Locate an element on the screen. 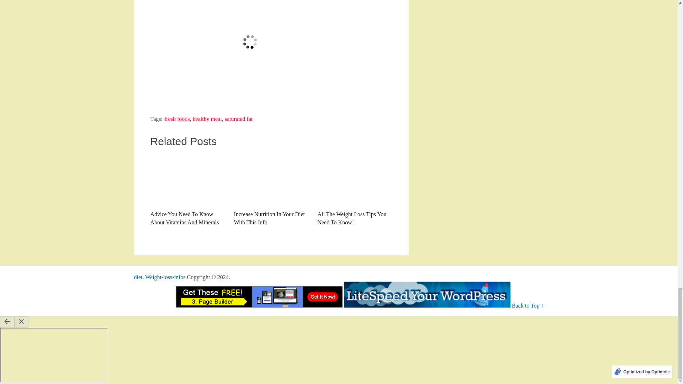  fresh foods is located at coordinates (177, 119).